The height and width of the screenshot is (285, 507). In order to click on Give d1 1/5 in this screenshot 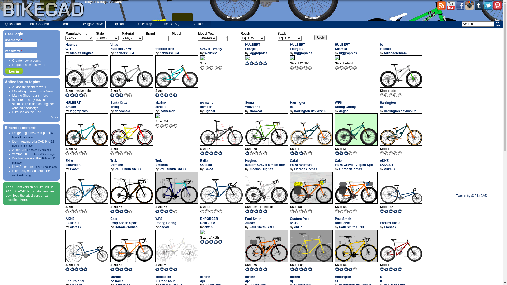, I will do `click(382, 153)`.